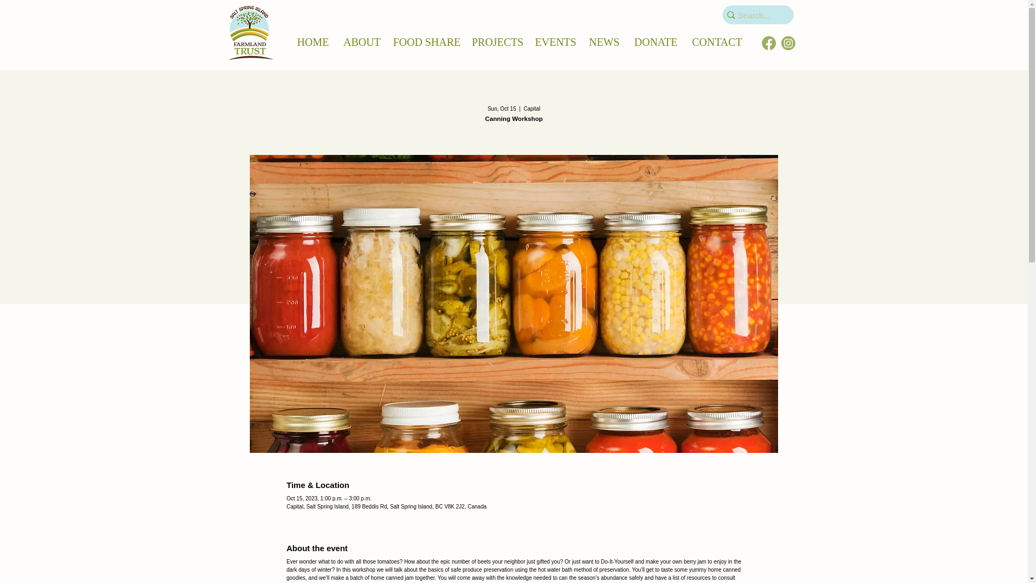 This screenshot has height=583, width=1036. What do you see at coordinates (655, 42) in the screenshot?
I see `DONATE` at bounding box center [655, 42].